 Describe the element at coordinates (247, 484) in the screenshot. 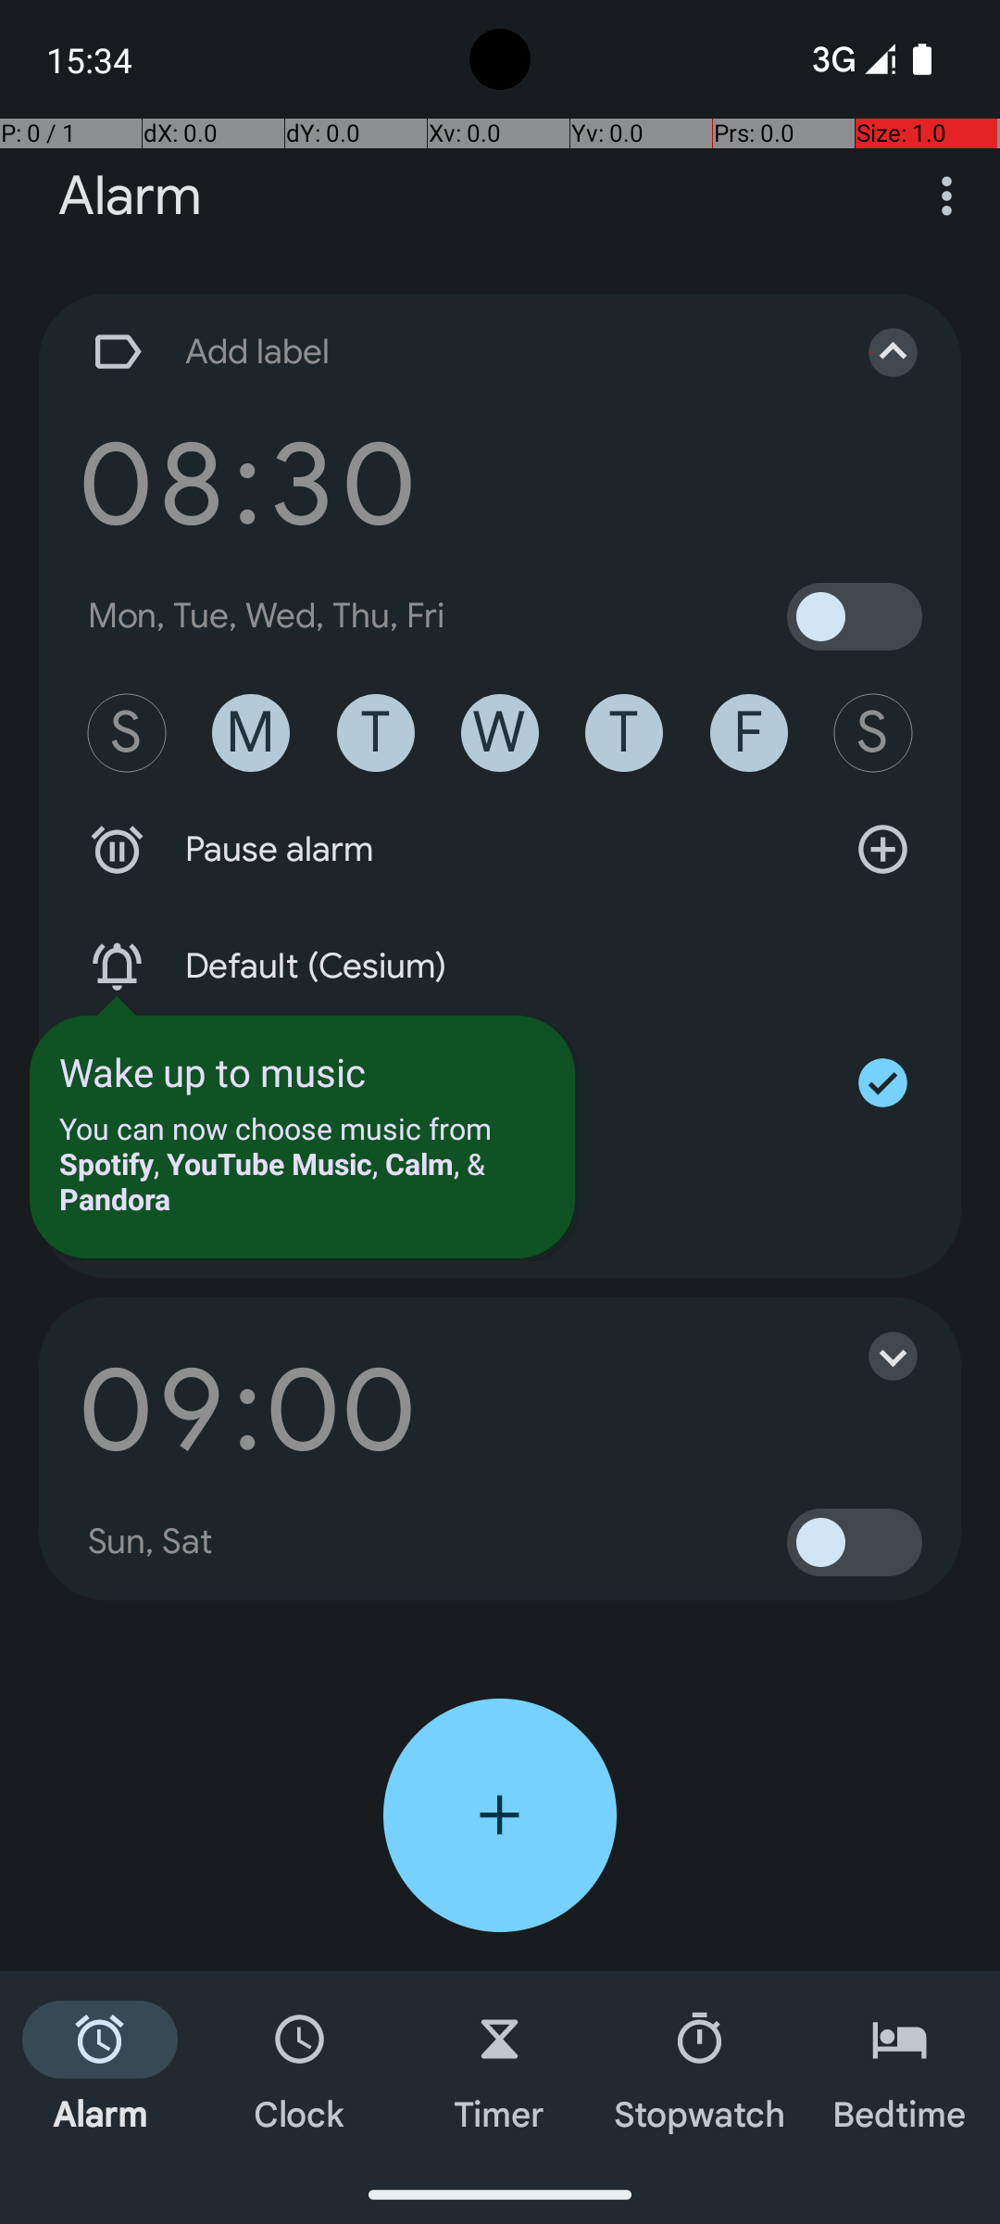

I see `08:30` at that location.